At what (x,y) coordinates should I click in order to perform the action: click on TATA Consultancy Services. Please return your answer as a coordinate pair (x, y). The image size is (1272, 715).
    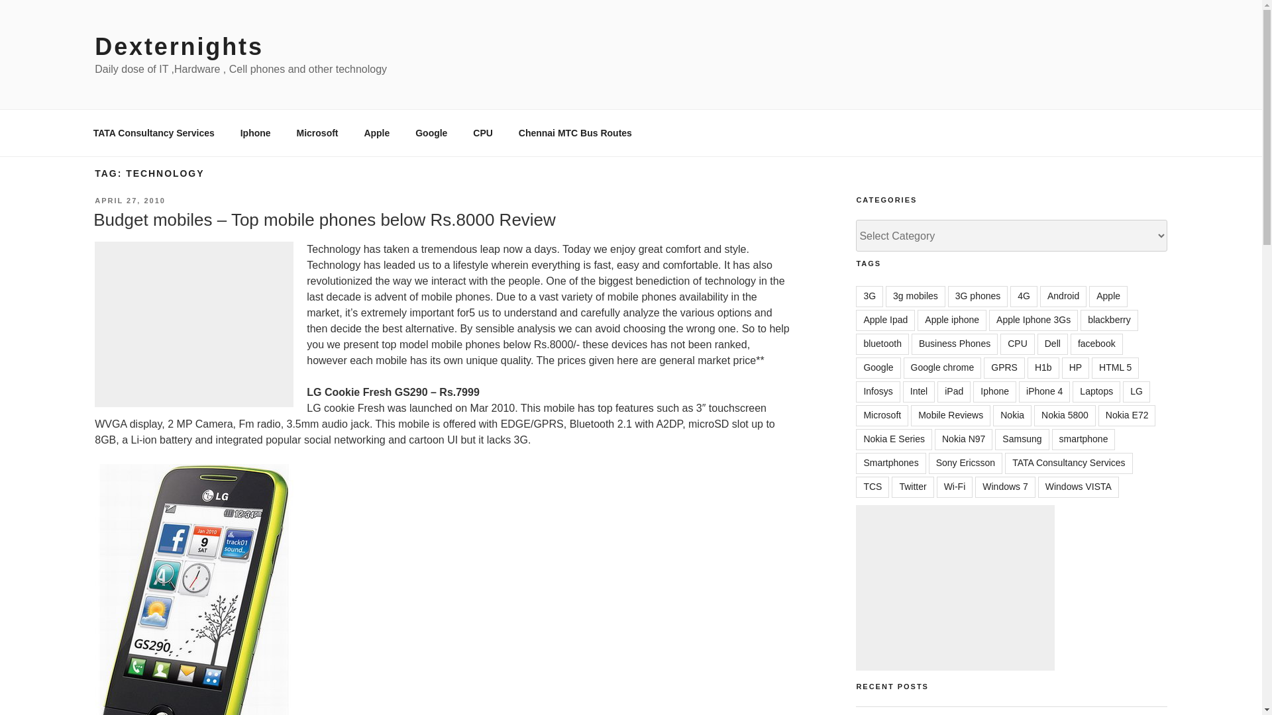
    Looking at the image, I should click on (154, 132).